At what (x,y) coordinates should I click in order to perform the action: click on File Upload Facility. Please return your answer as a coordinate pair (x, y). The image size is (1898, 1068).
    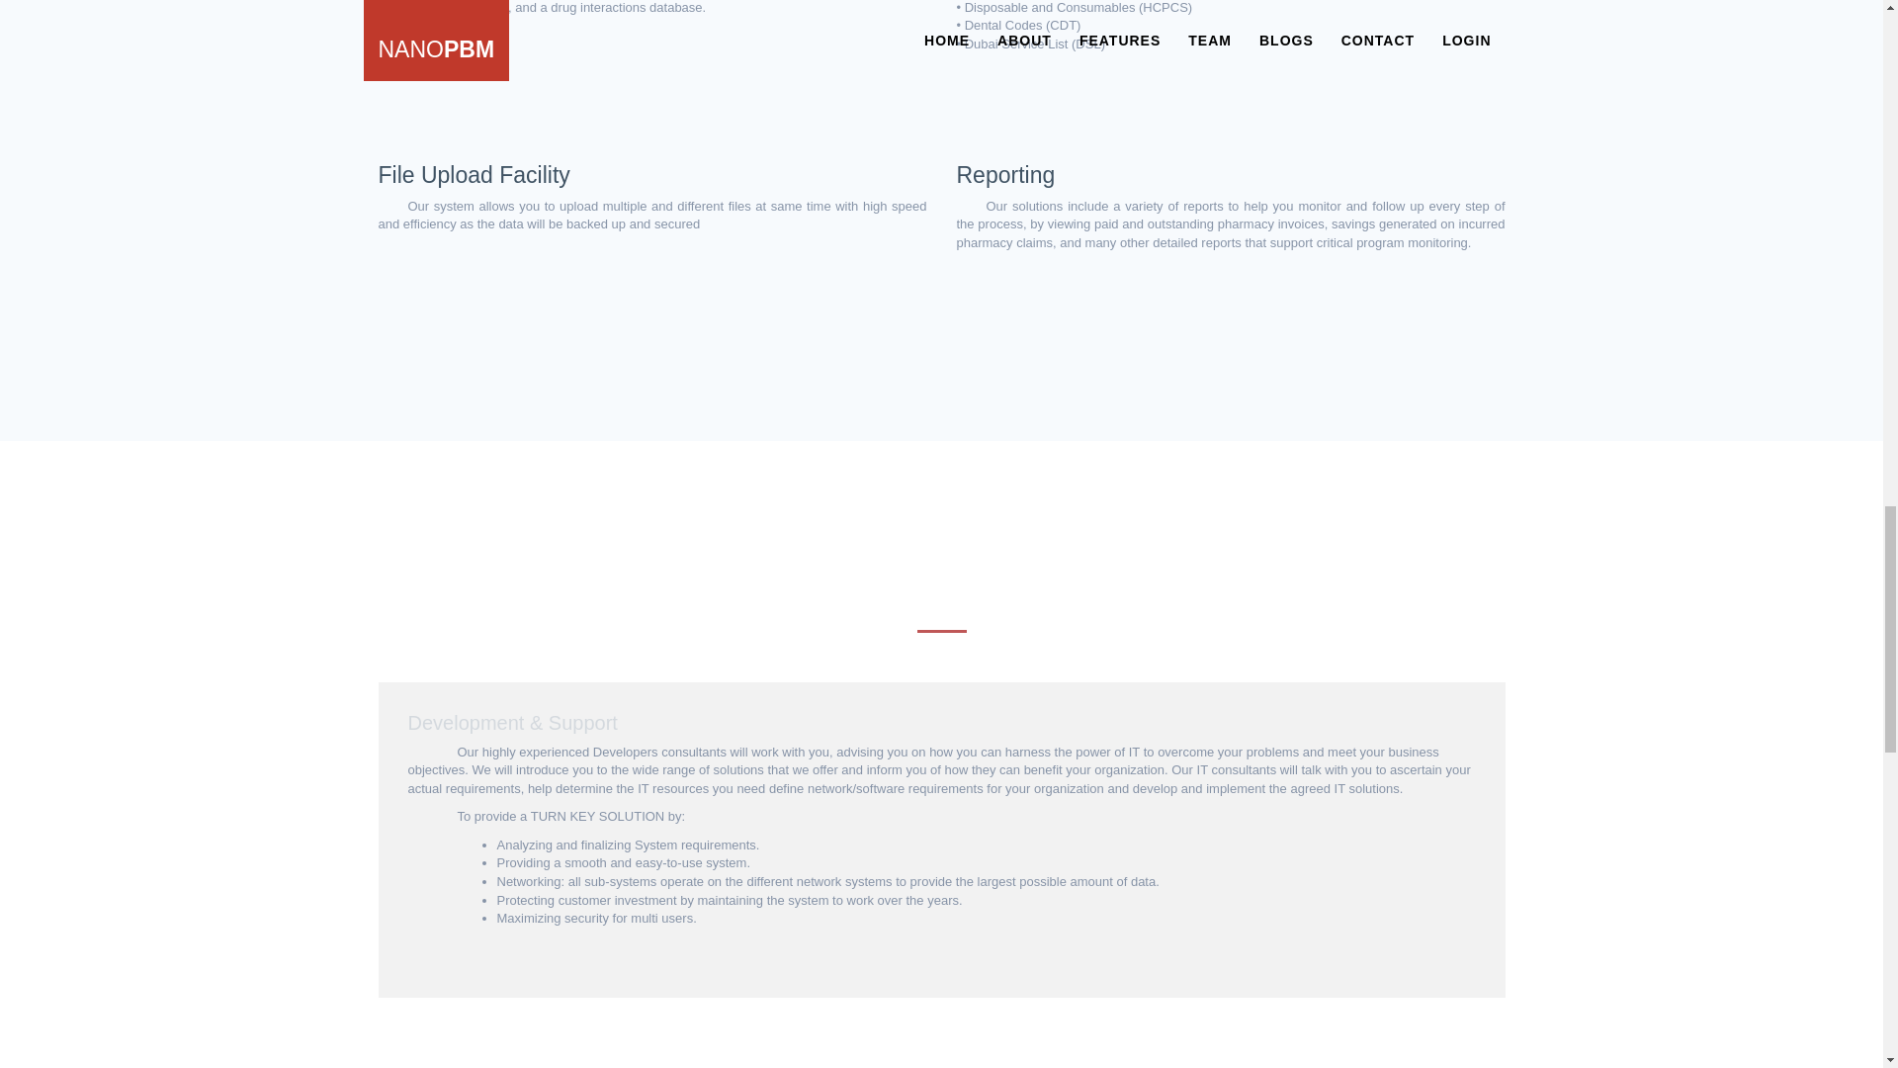
    Looking at the image, I should click on (474, 175).